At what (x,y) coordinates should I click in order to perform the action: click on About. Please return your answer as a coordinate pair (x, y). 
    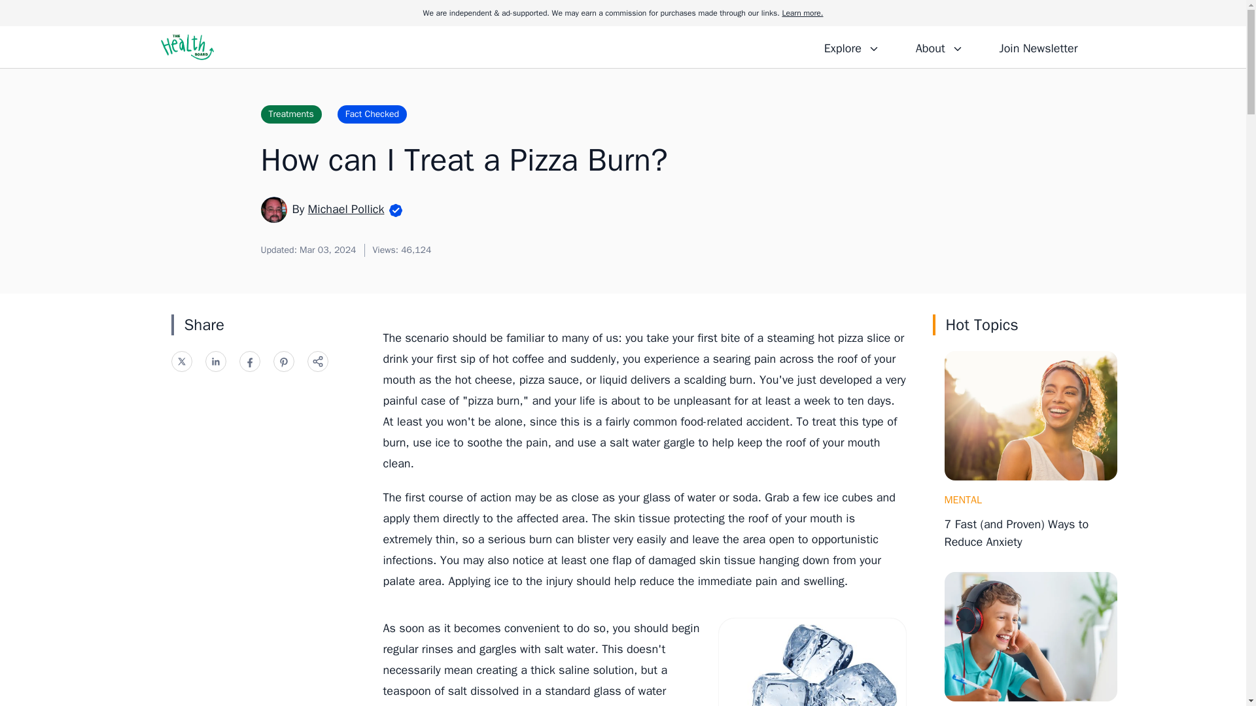
    Looking at the image, I should click on (939, 46).